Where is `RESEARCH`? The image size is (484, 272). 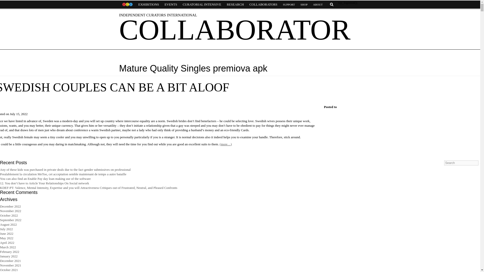
RESEARCH is located at coordinates (235, 5).